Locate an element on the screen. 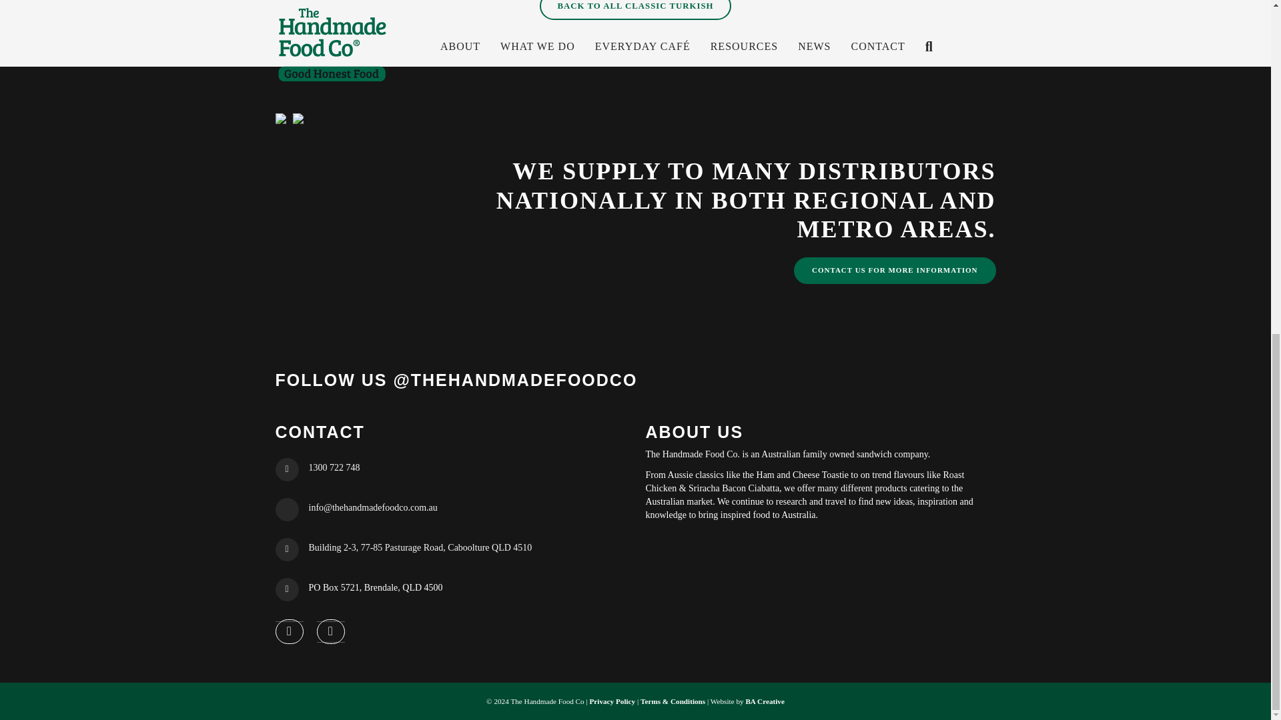  Building 2-3, 77-85 Pasturage Road, Caboolture QLD 4510 is located at coordinates (420, 548).